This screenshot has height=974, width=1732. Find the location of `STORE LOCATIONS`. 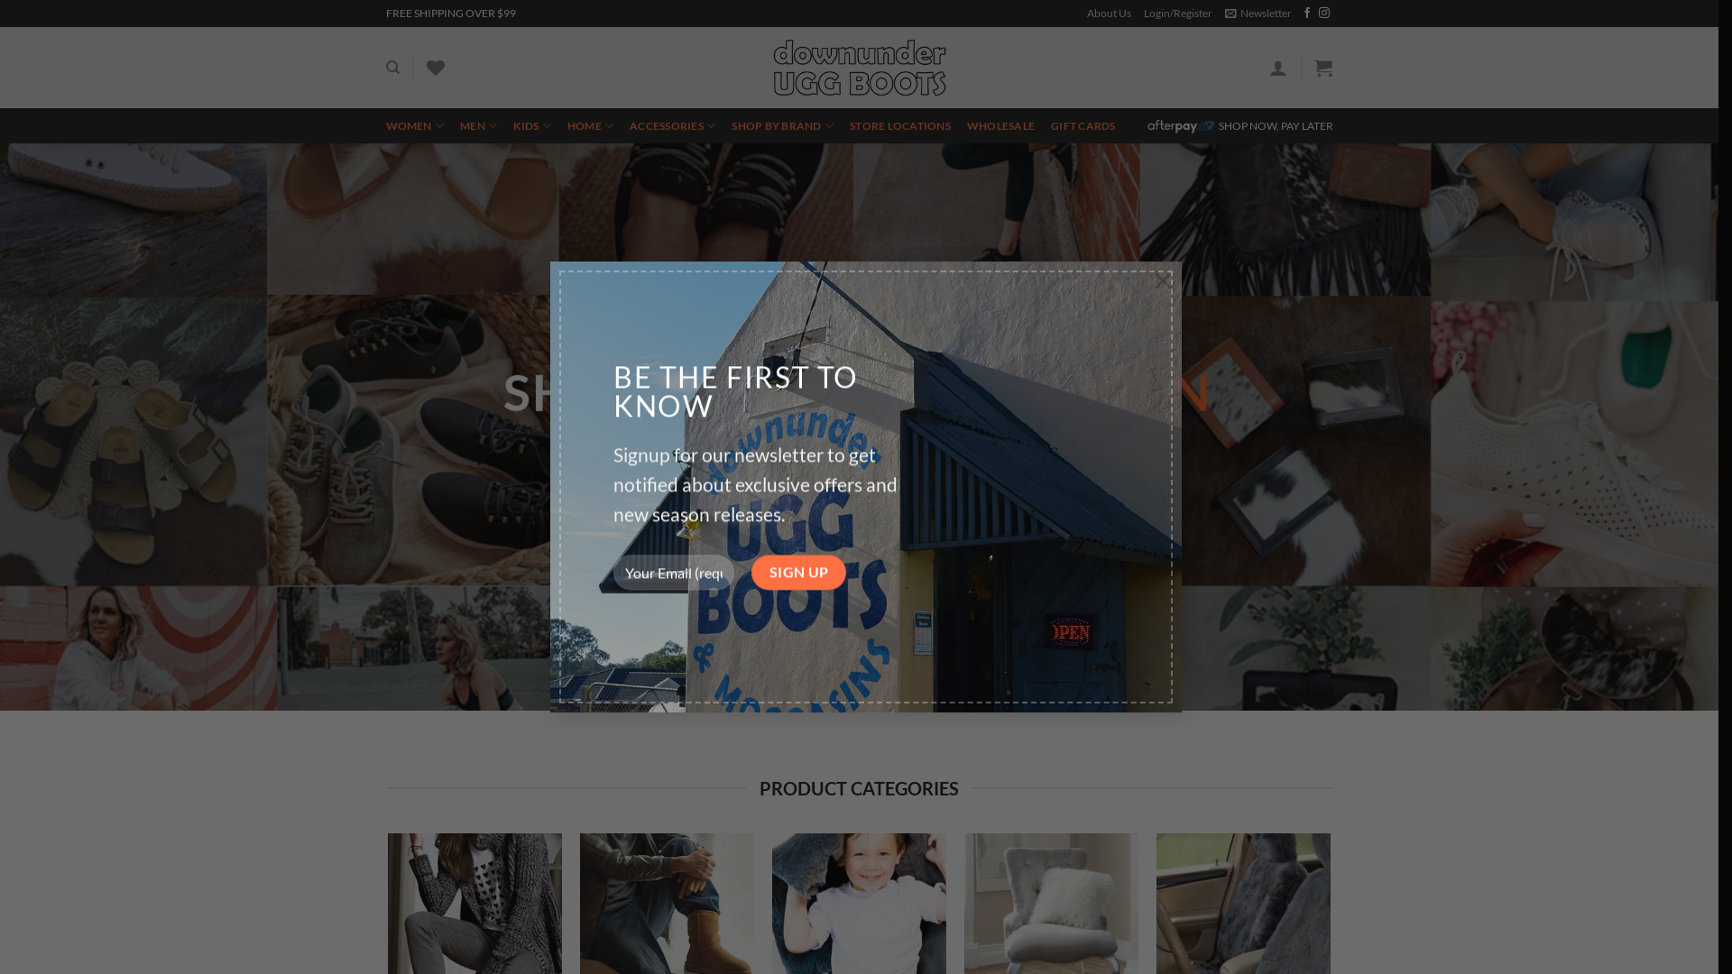

STORE LOCATIONS is located at coordinates (900, 126).